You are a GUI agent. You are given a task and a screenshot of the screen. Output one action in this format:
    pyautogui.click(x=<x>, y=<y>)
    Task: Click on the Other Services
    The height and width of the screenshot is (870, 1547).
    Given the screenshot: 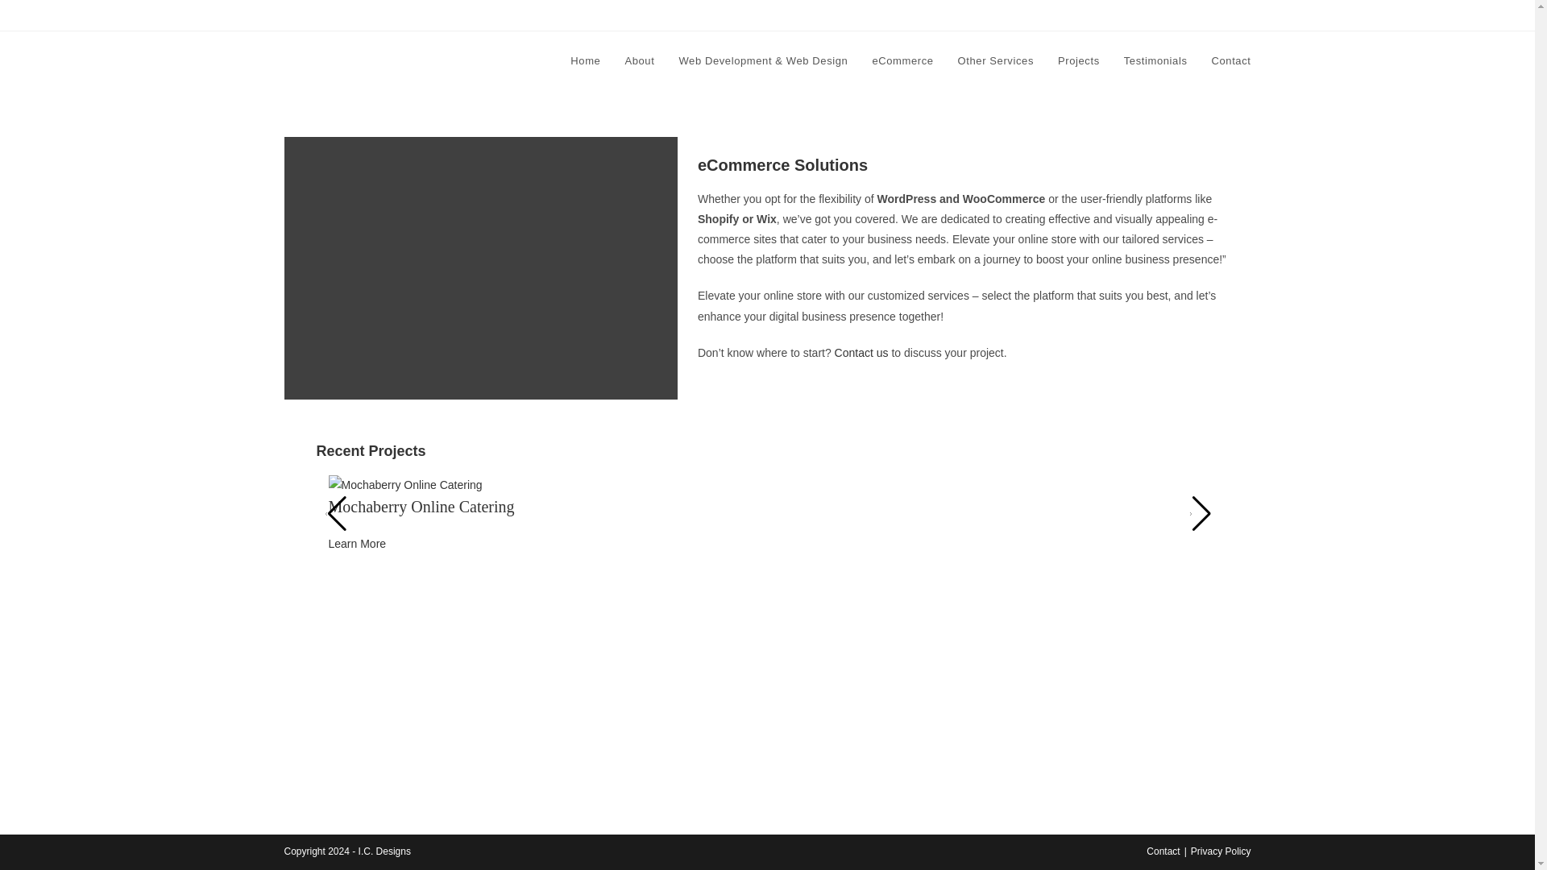 What is the action you would take?
    pyautogui.click(x=995, y=61)
    